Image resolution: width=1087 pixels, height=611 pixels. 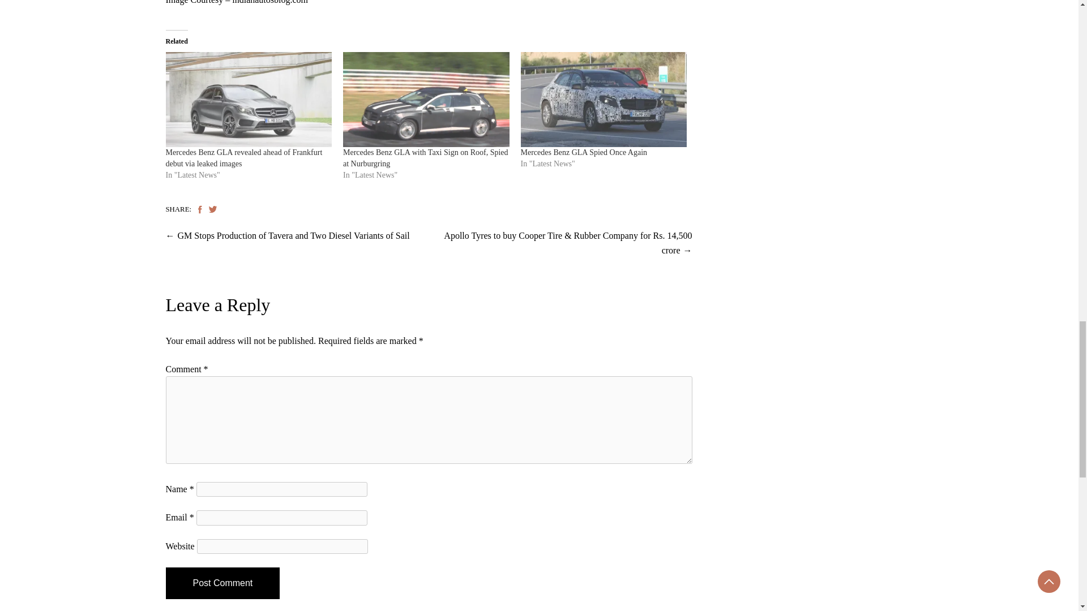 I want to click on Mercedes Benz GLA Spied Once Again, so click(x=604, y=100).